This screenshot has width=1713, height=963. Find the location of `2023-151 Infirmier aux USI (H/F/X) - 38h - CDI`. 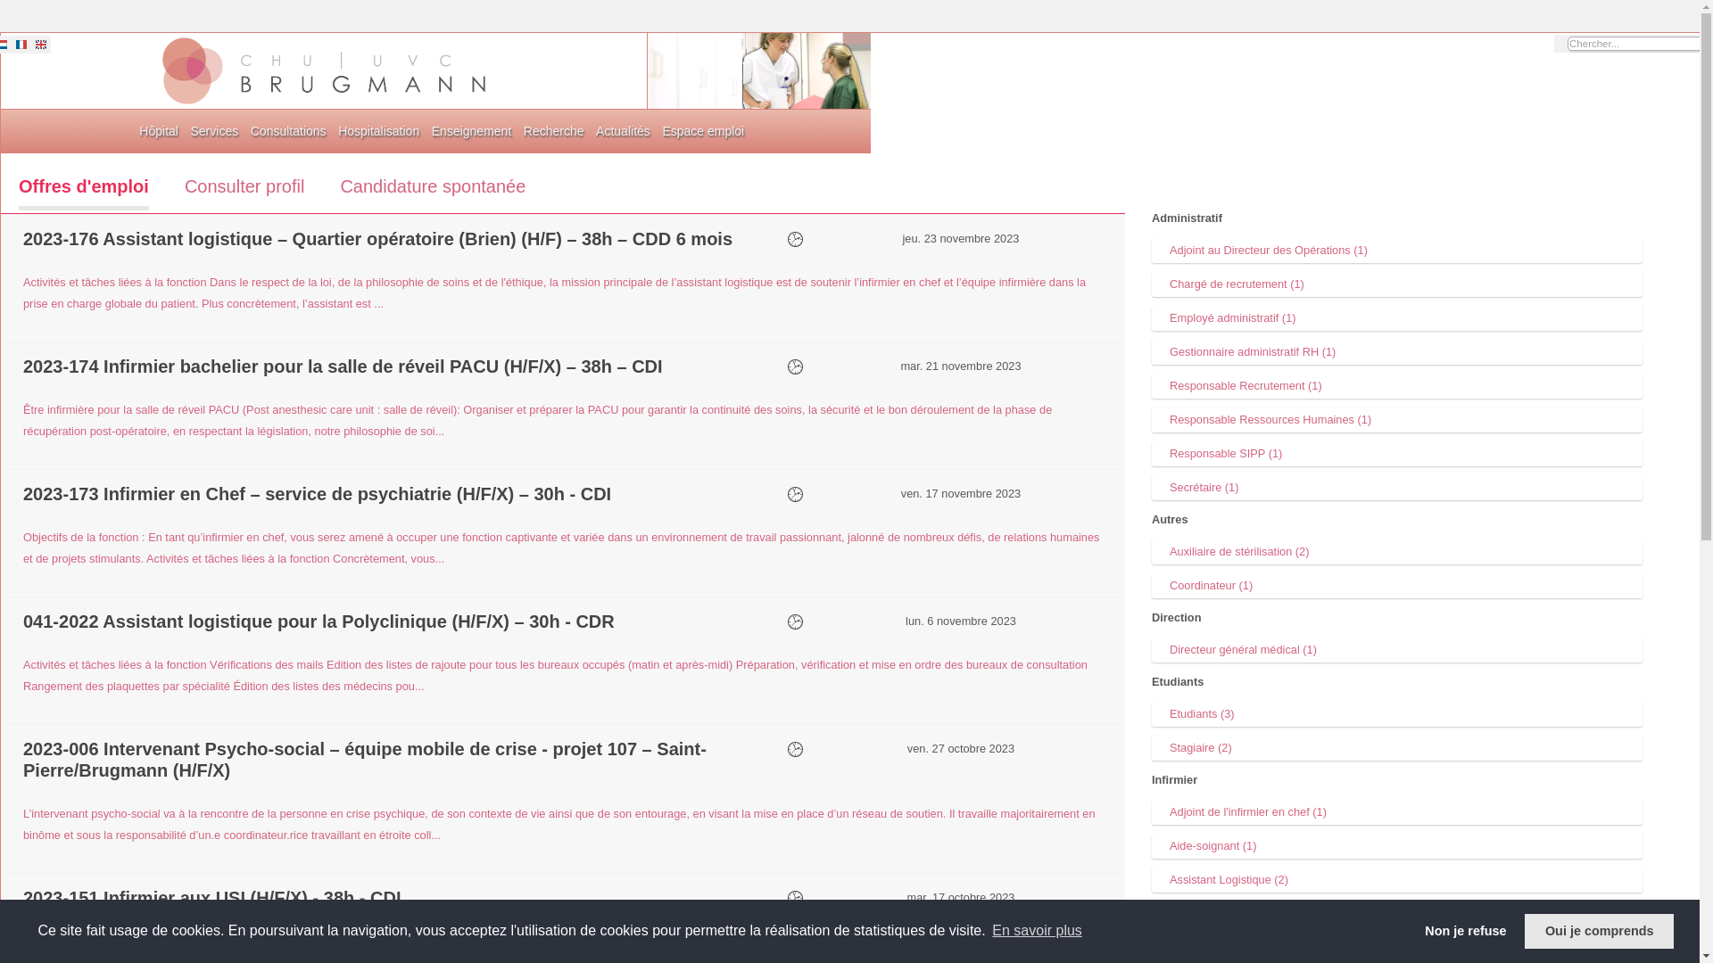

2023-151 Infirmier aux USI (H/F/X) - 38h - CDI is located at coordinates (212, 897).